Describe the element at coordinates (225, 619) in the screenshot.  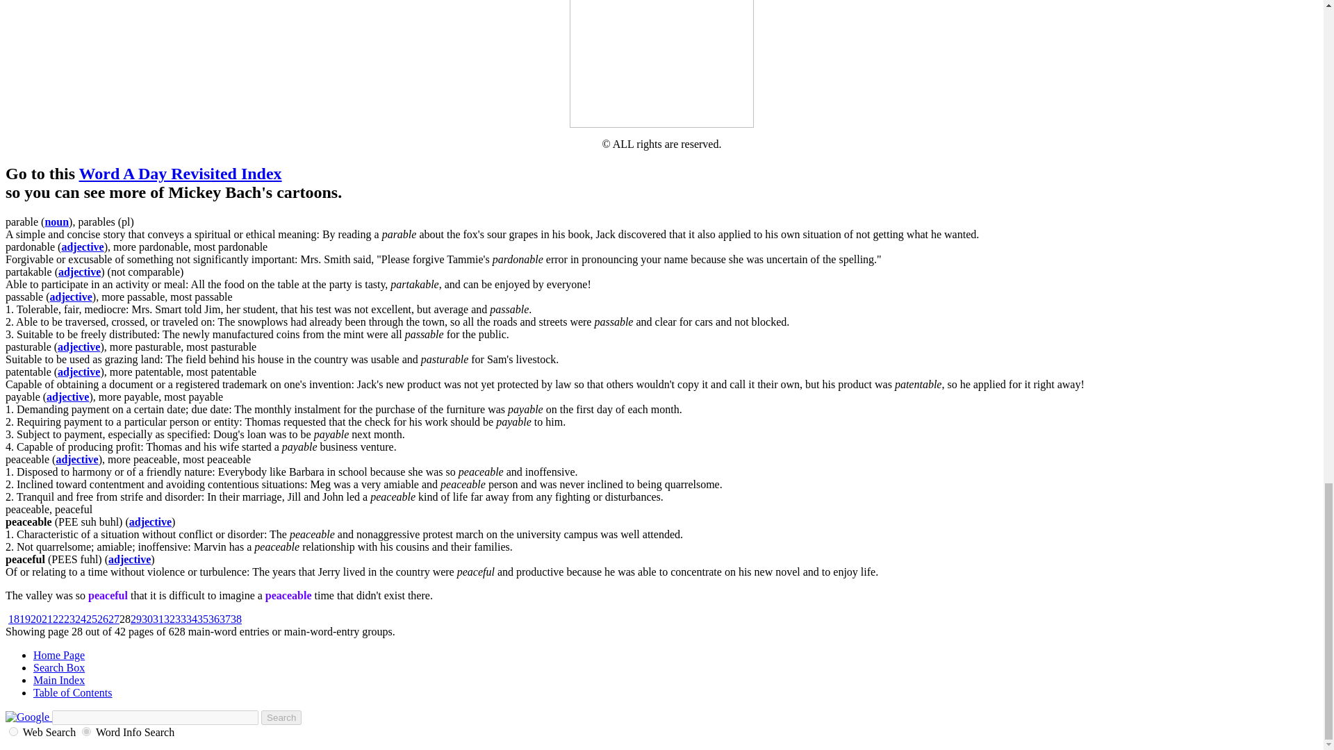
I see `37` at that location.